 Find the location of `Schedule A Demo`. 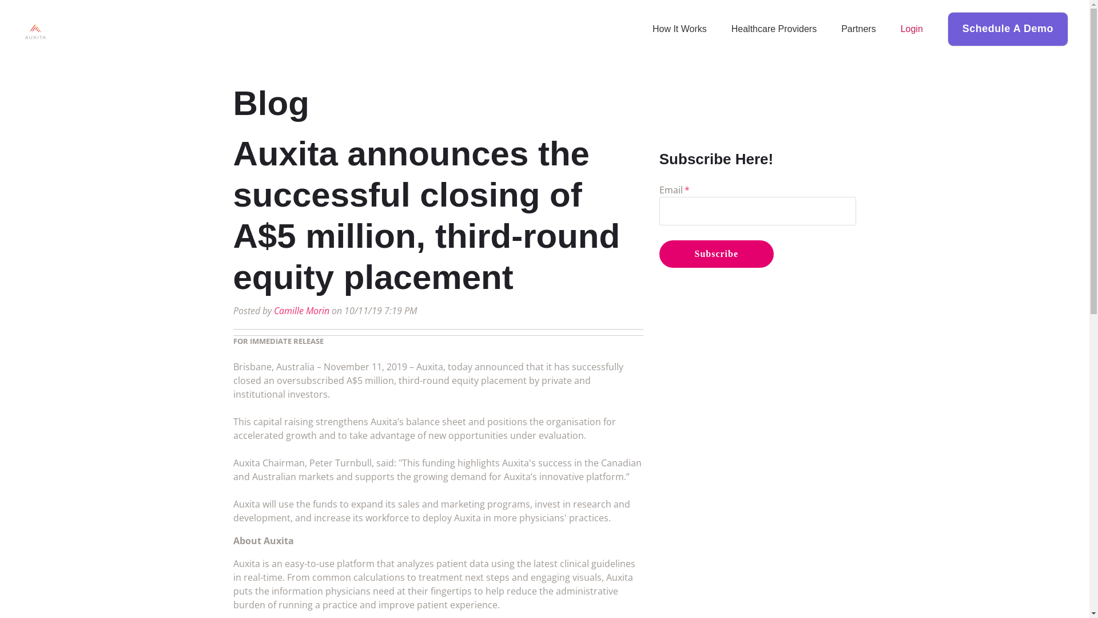

Schedule A Demo is located at coordinates (1008, 29).